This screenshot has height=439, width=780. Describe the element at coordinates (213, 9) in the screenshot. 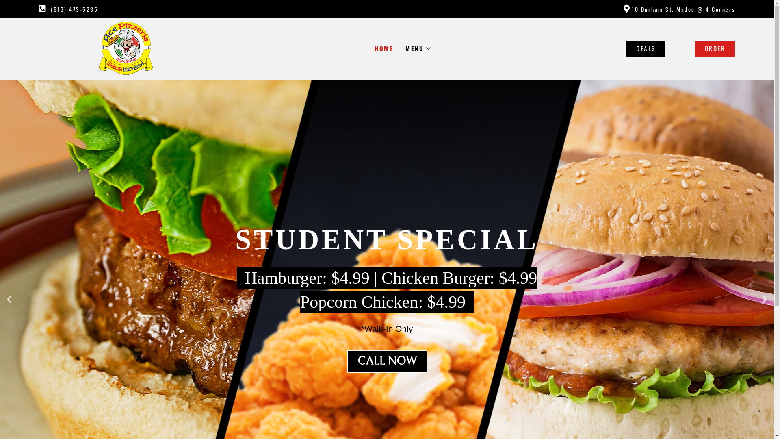

I see `(613) 473-5235` at that location.